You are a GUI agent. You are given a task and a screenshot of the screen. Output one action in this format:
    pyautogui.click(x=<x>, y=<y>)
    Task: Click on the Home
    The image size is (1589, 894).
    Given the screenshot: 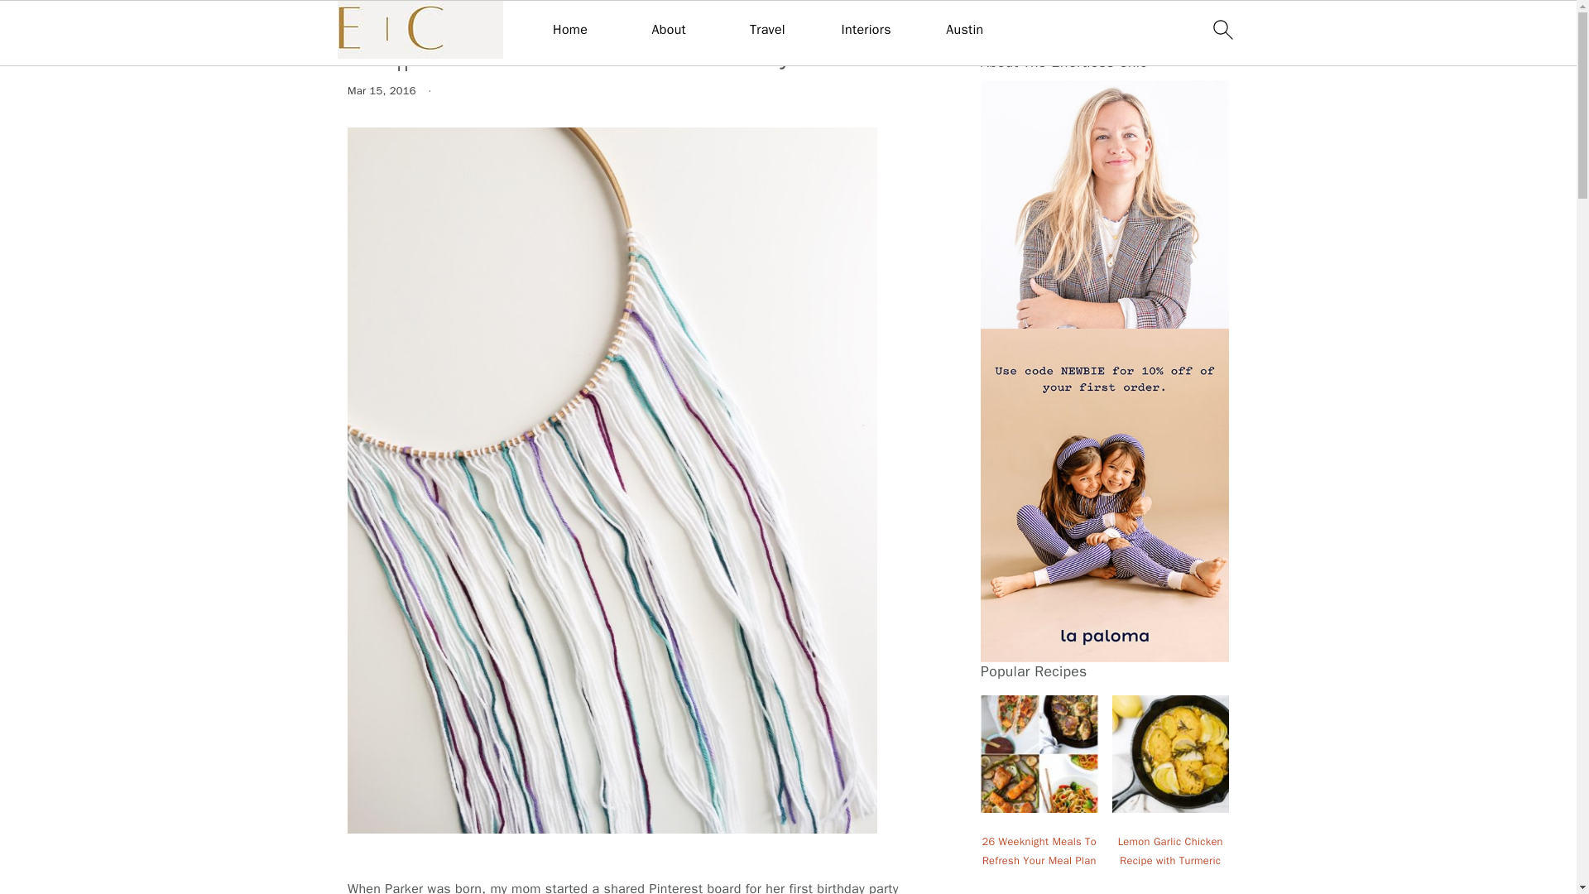 What is the action you would take?
    pyautogui.click(x=570, y=29)
    